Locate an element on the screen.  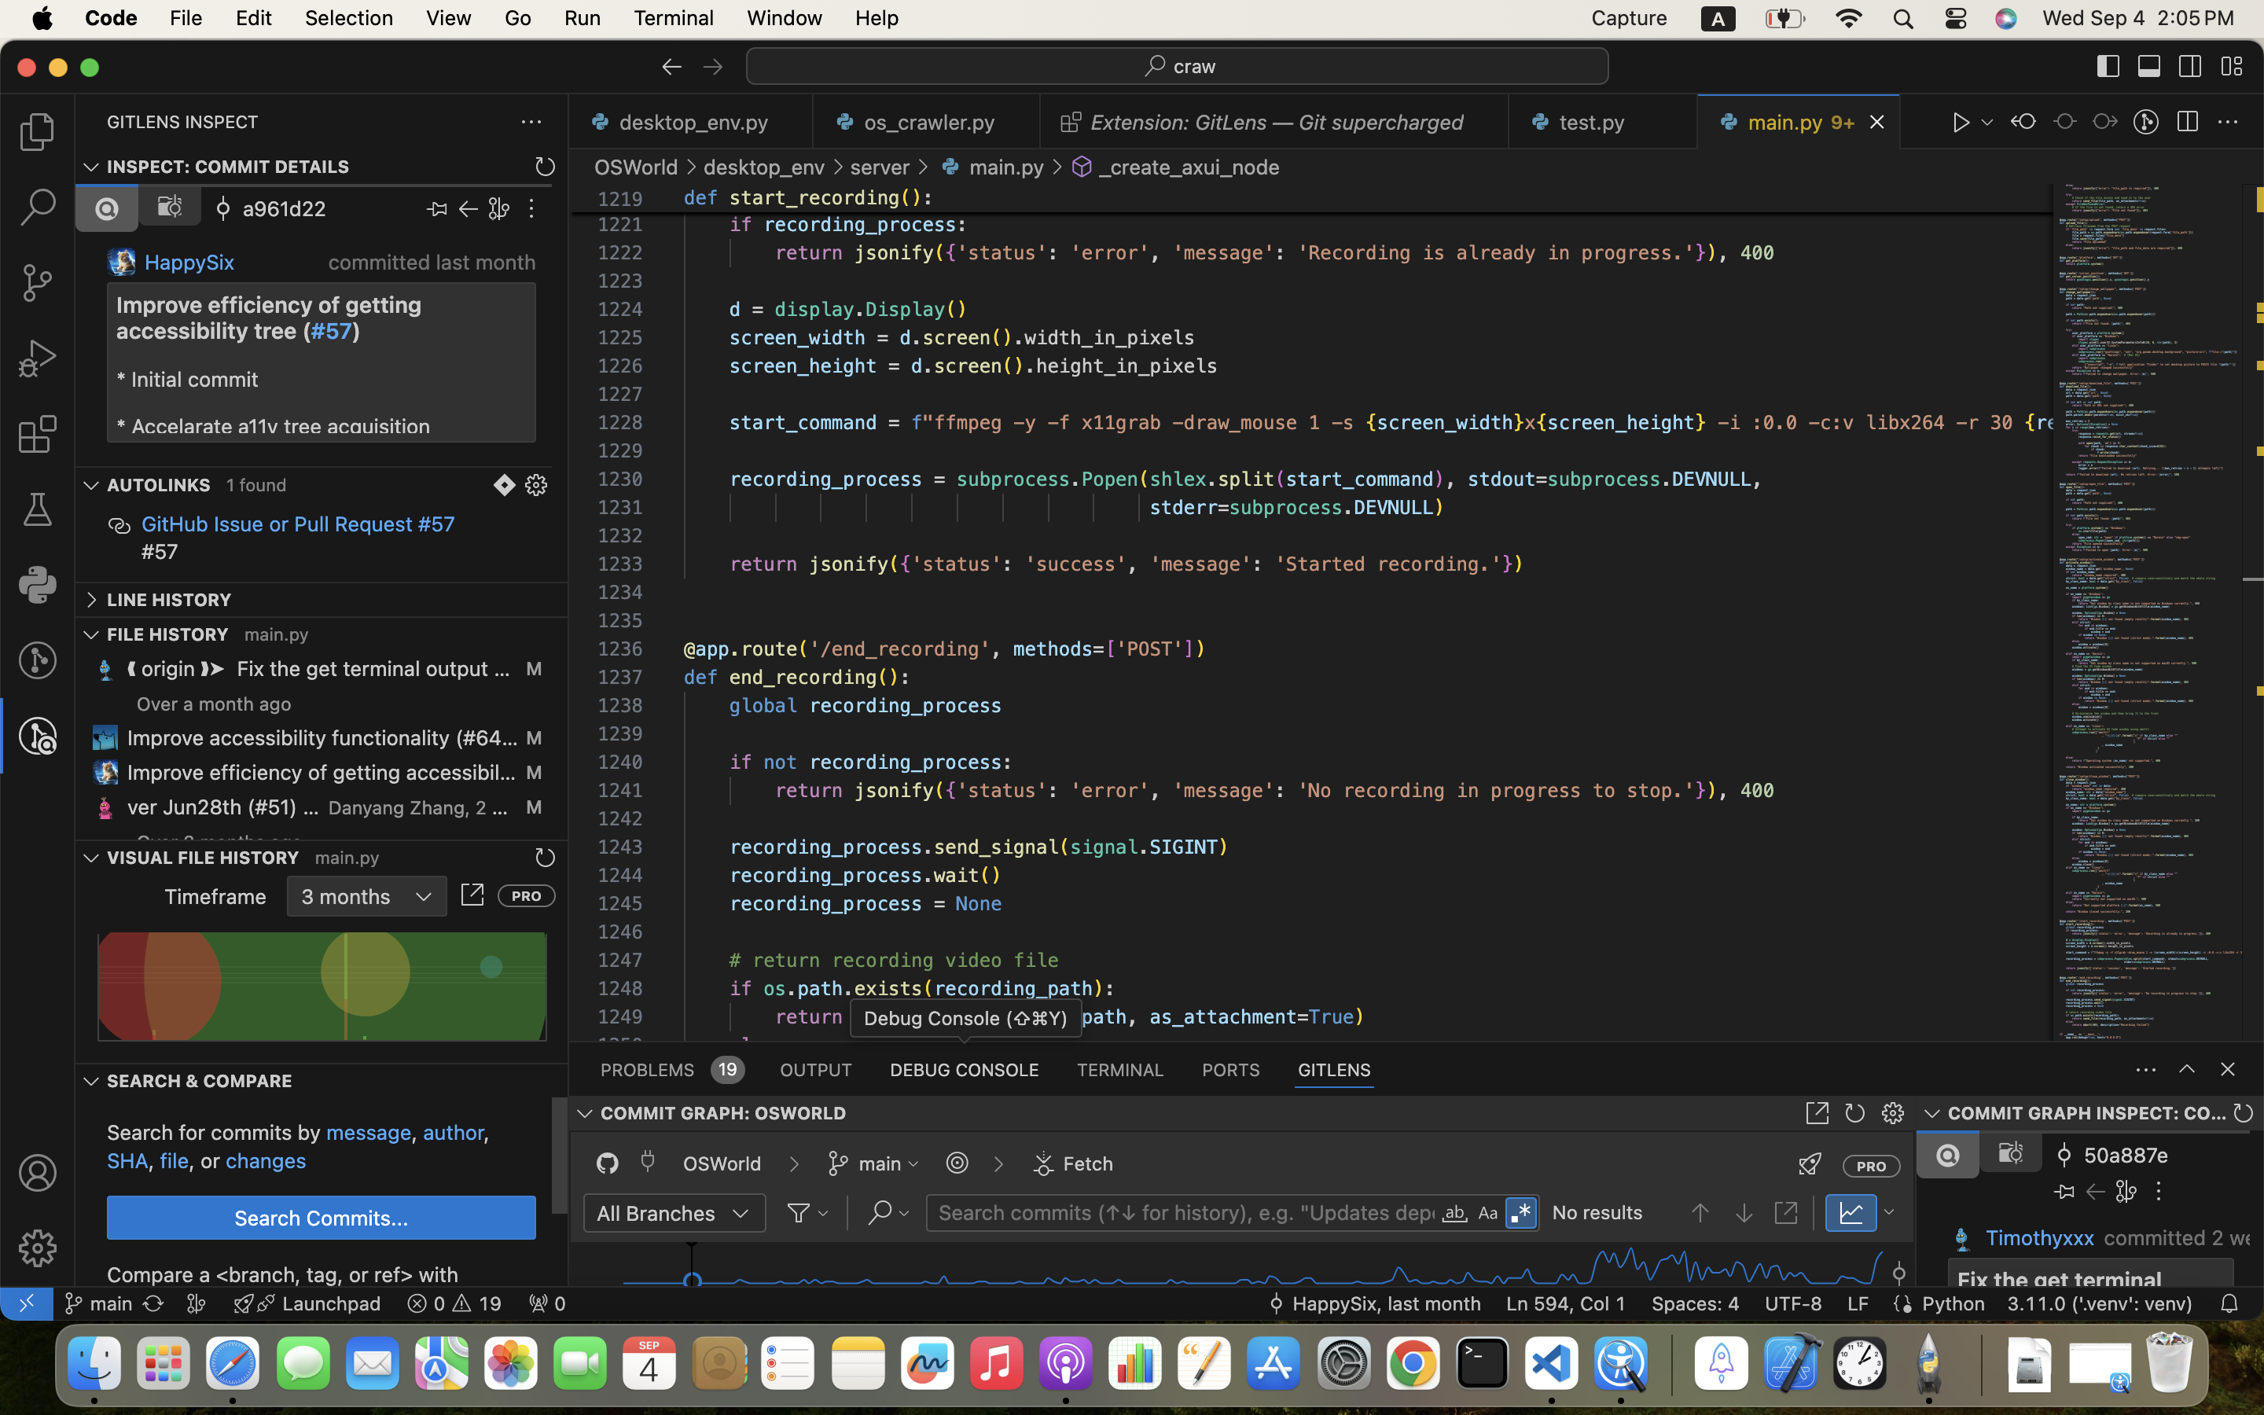
3 months is located at coordinates (346, 896).